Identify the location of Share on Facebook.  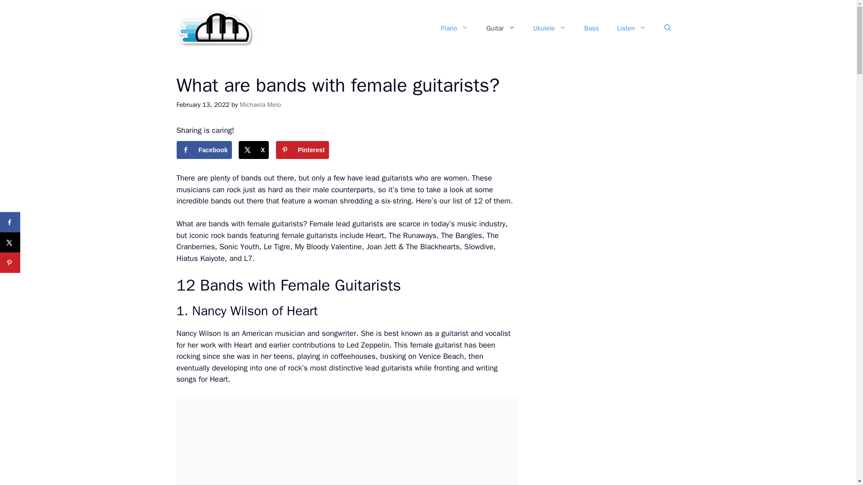
(10, 222).